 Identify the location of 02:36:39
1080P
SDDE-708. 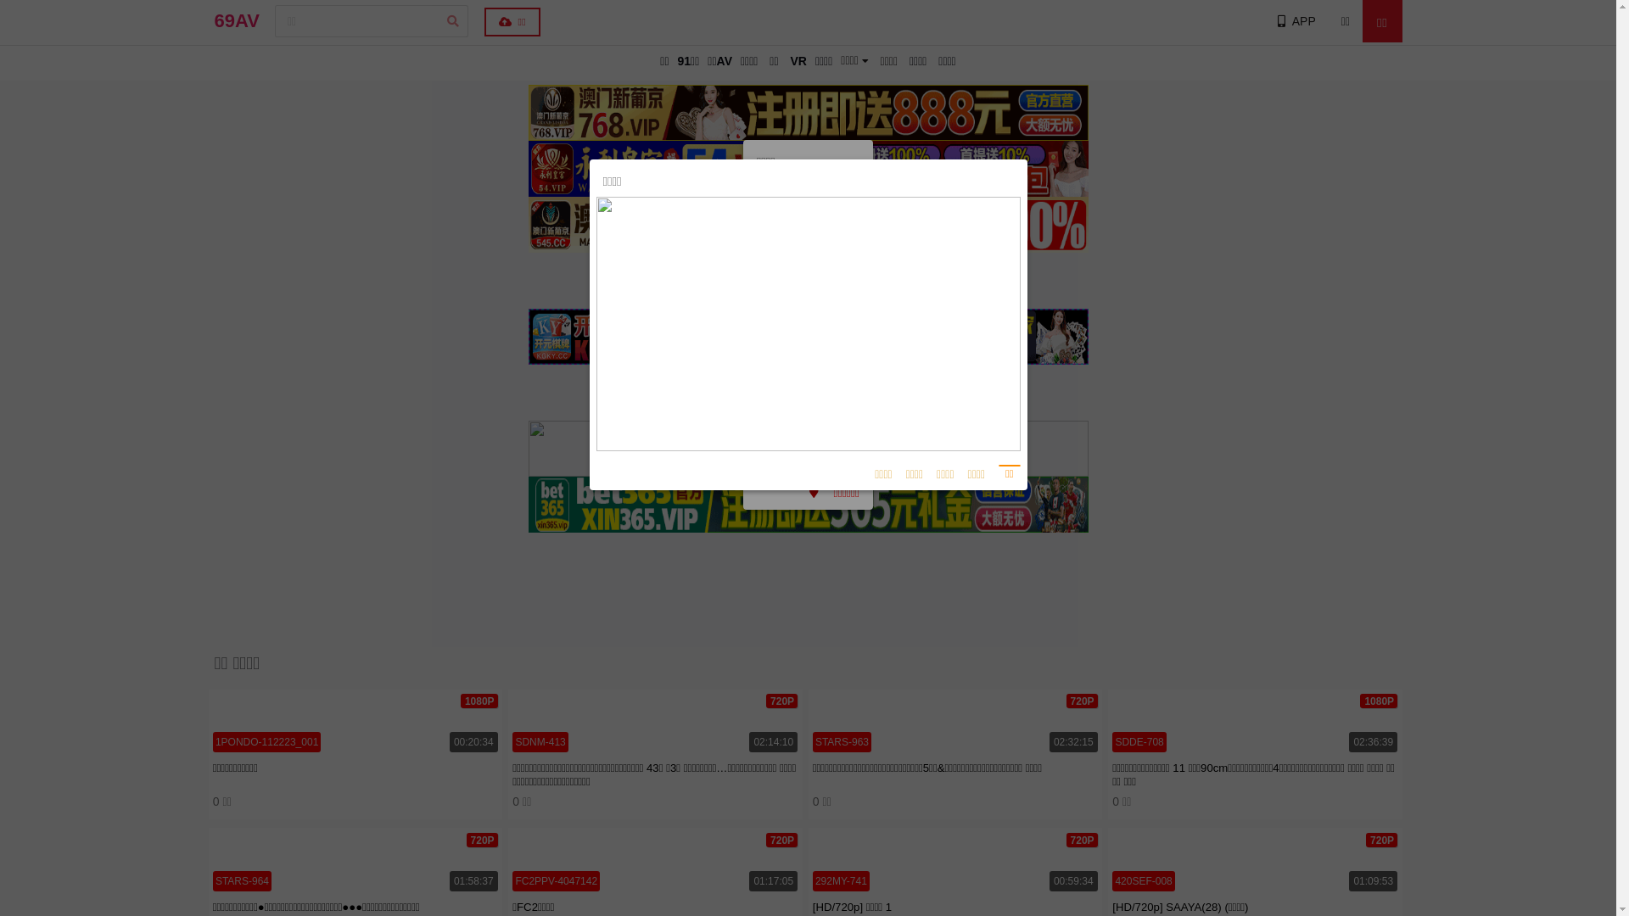
(1256, 723).